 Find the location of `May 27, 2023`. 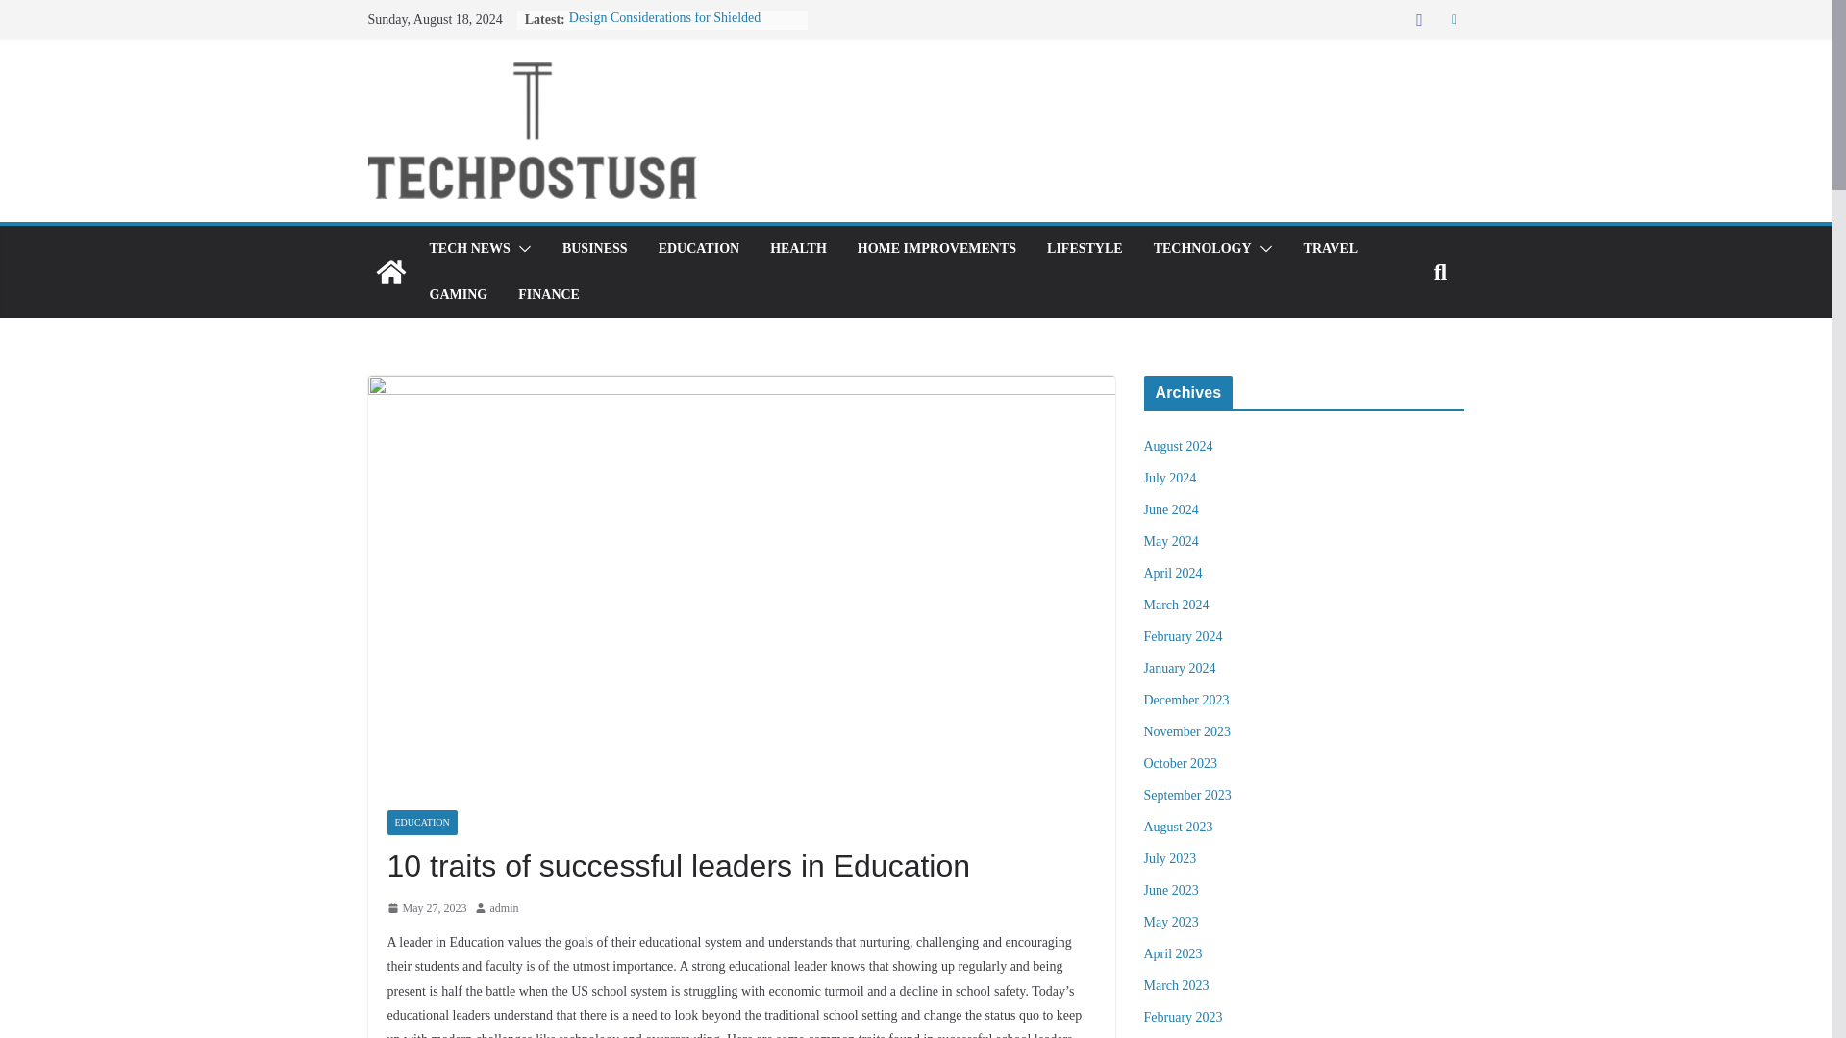

May 27, 2023 is located at coordinates (426, 909).